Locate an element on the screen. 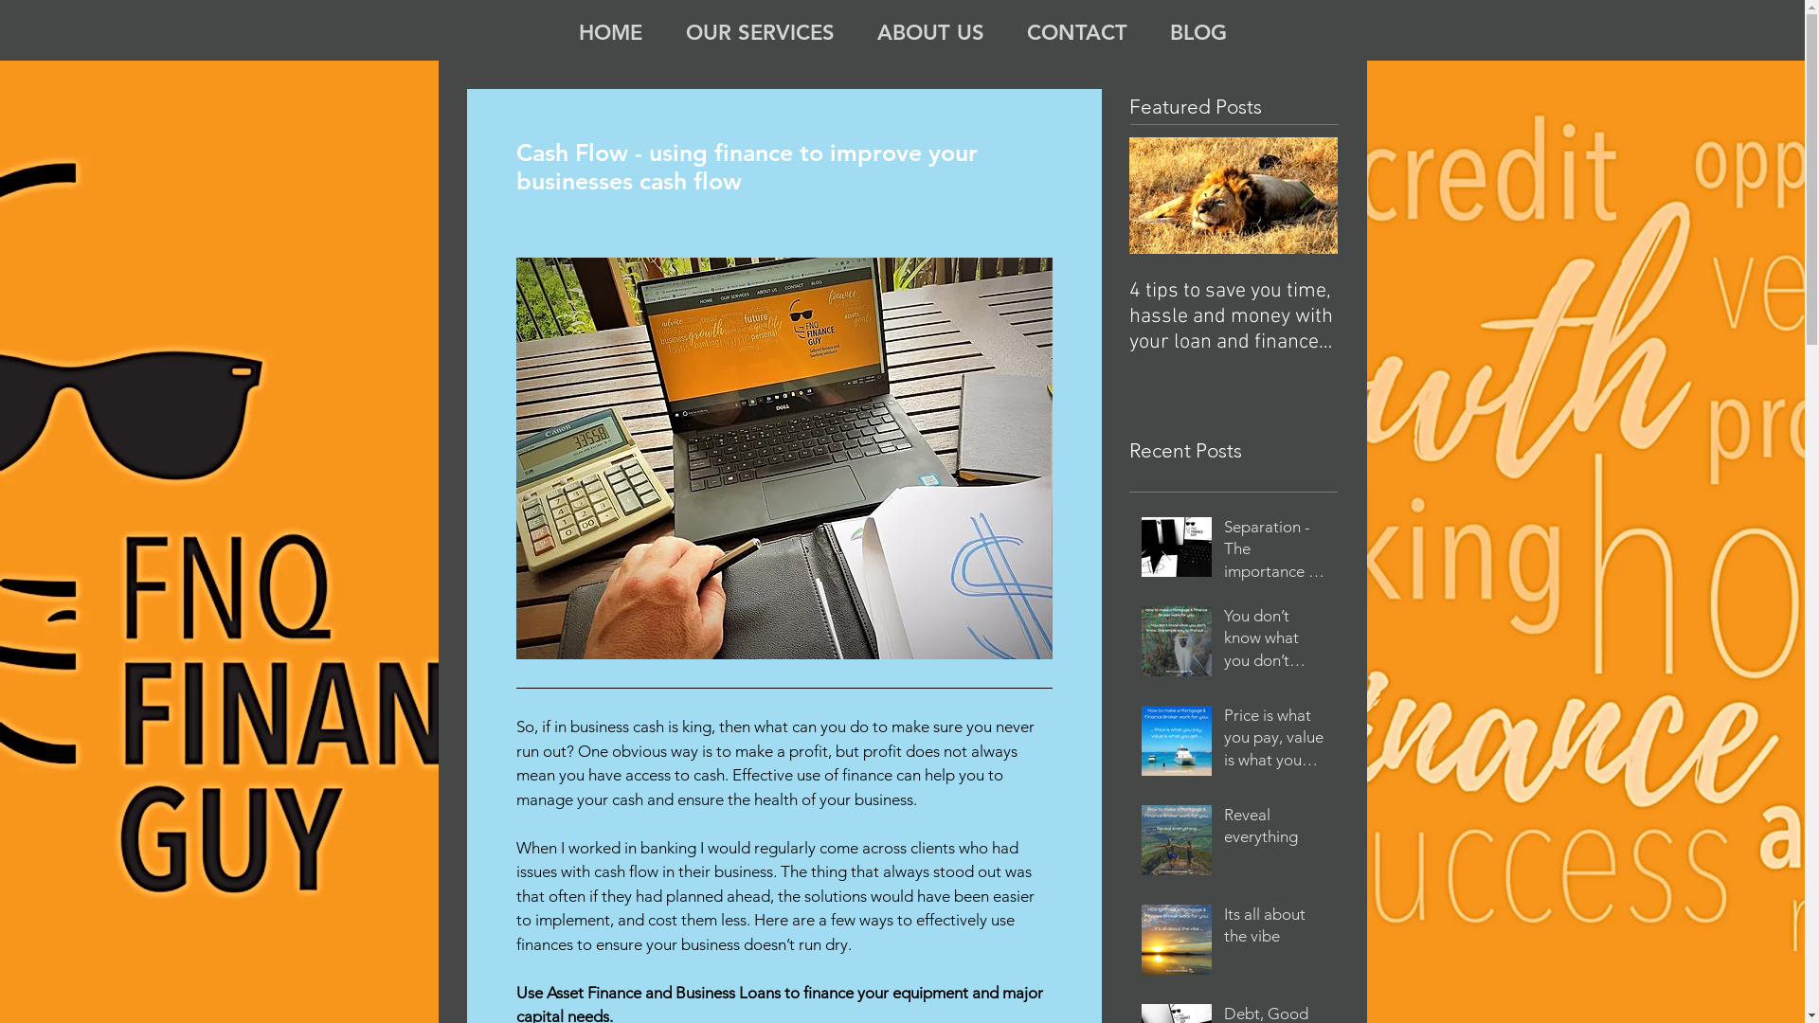 The image size is (1819, 1023). CONTACT is located at coordinates (1078, 30).